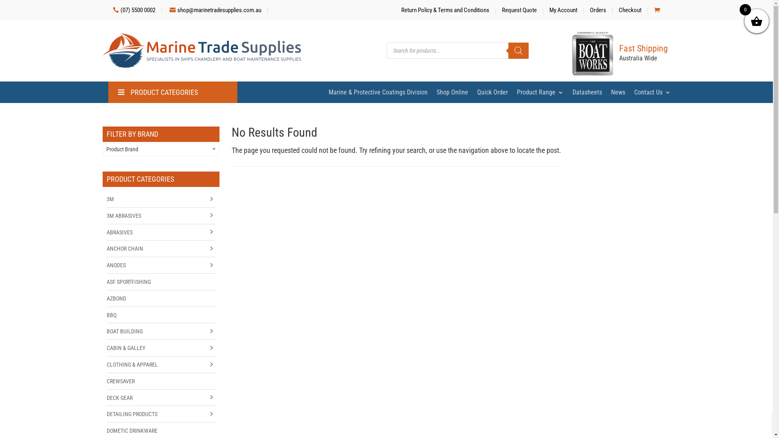  Describe the element at coordinates (157, 92) in the screenshot. I see `PRODUCT CATEGORIES` at that location.